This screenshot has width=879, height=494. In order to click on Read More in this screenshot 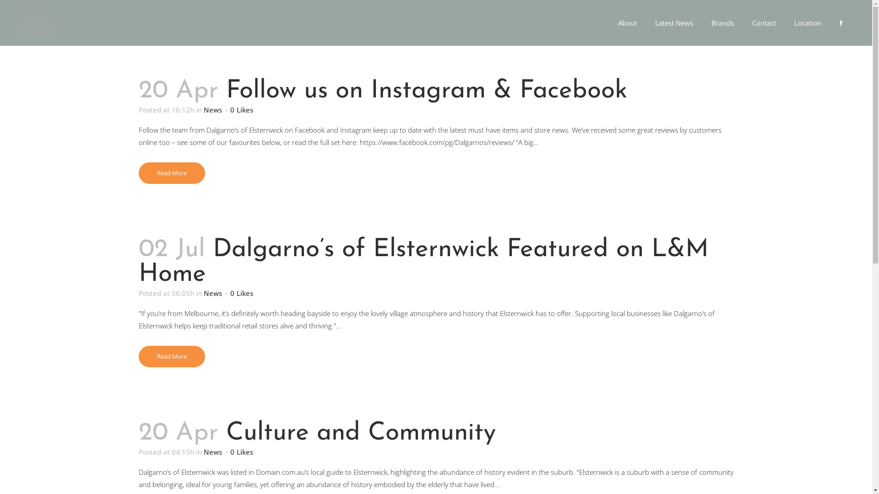, I will do `click(171, 173)`.